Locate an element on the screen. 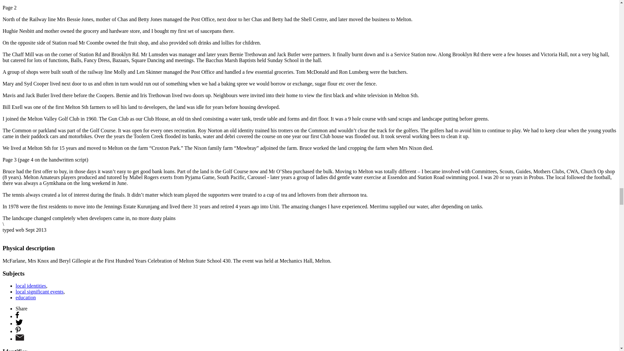  education is located at coordinates (25, 298).